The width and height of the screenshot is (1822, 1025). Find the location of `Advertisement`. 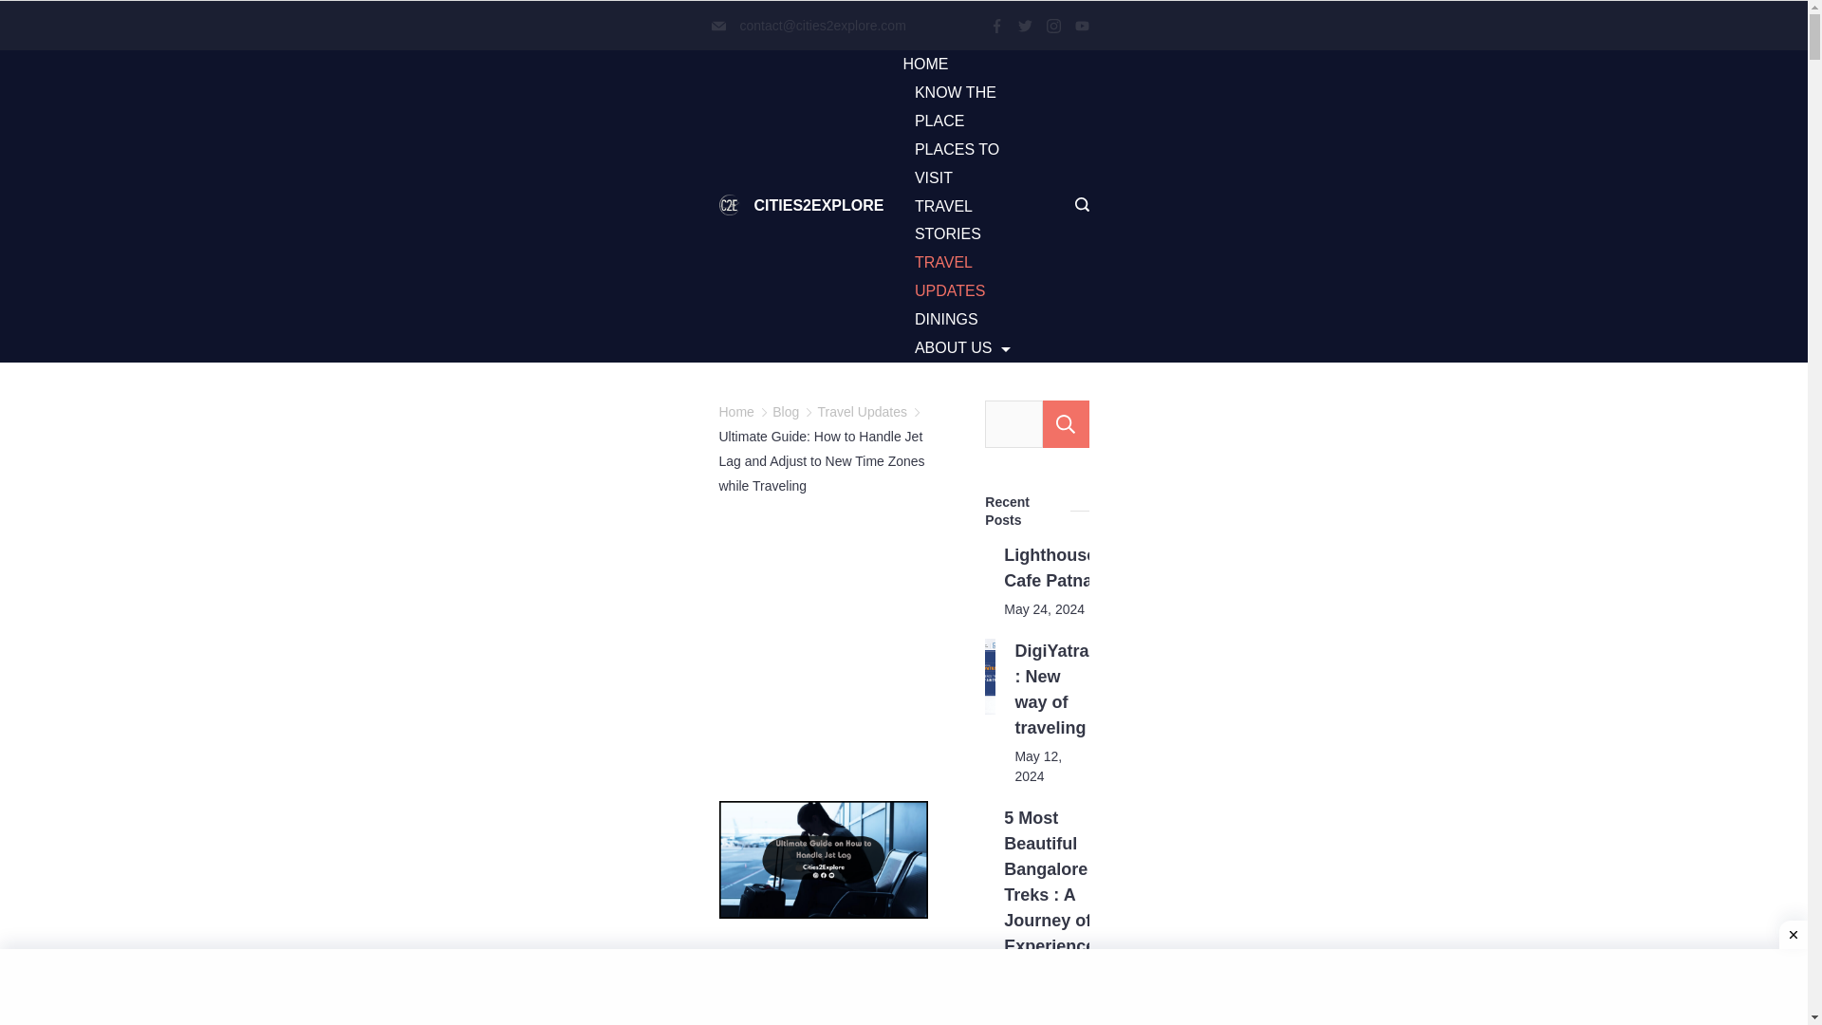

Advertisement is located at coordinates (1089, 661).